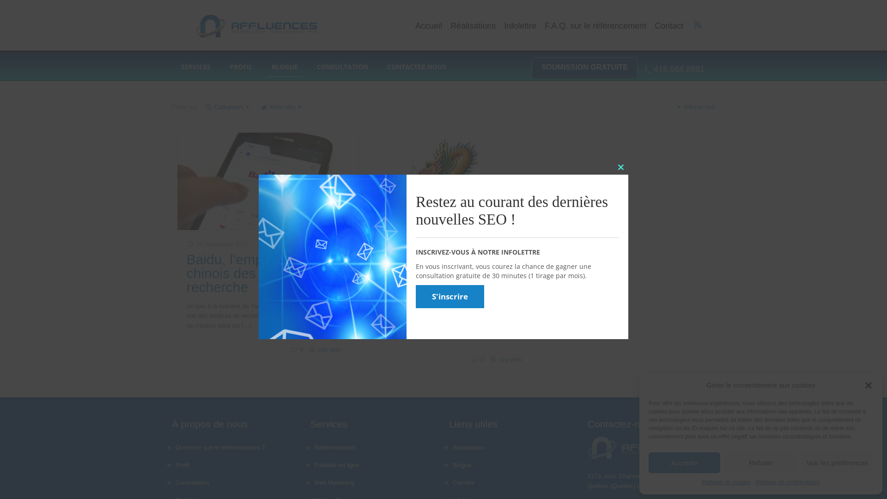  I want to click on RSS, so click(698, 24).